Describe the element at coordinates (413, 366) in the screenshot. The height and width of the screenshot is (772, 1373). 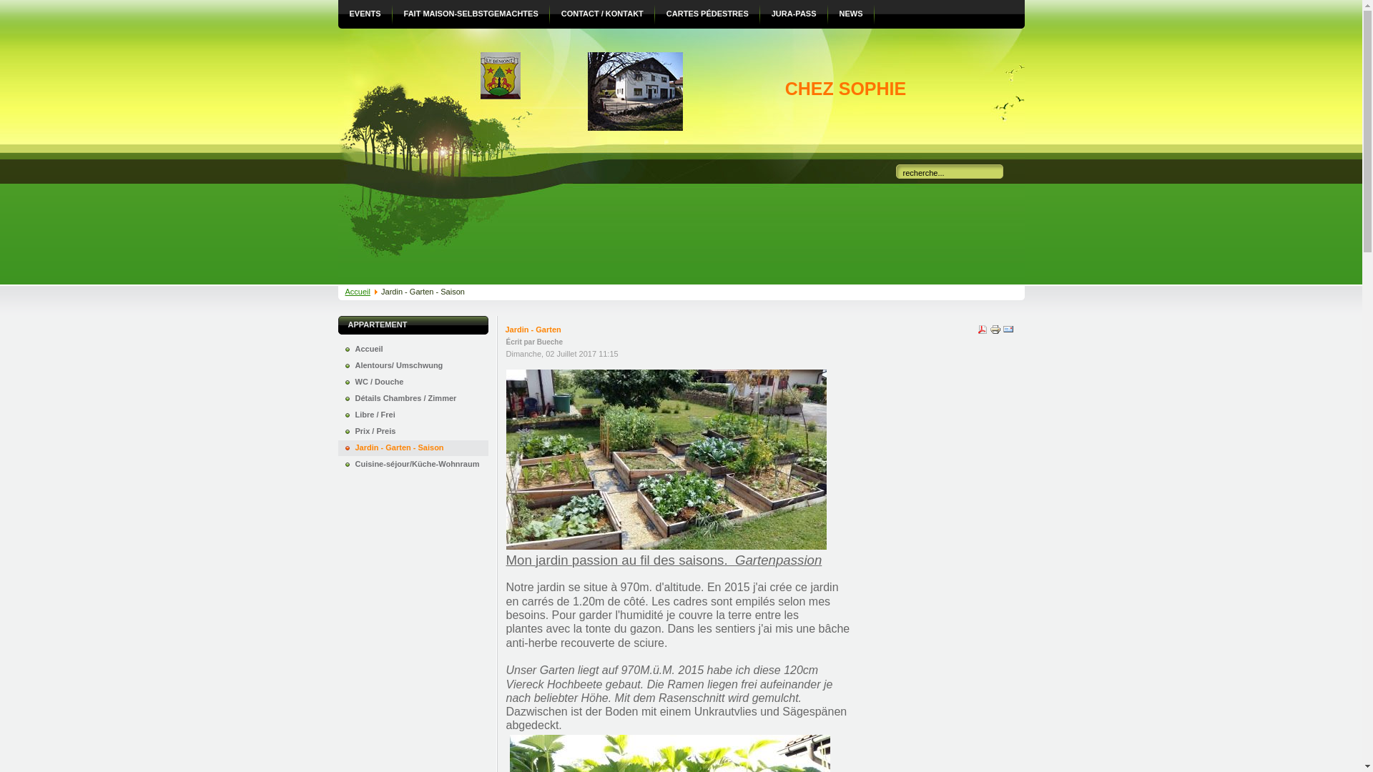
I see `Alentours/ Umschwung` at that location.